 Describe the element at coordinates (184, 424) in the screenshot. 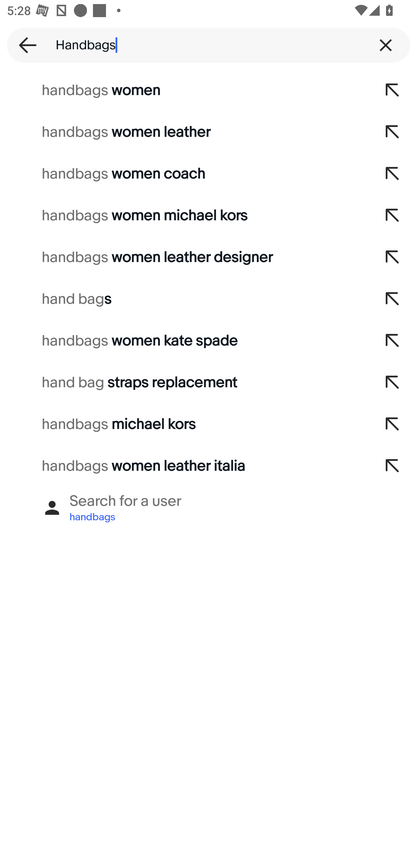

I see `handbags michael kors` at that location.